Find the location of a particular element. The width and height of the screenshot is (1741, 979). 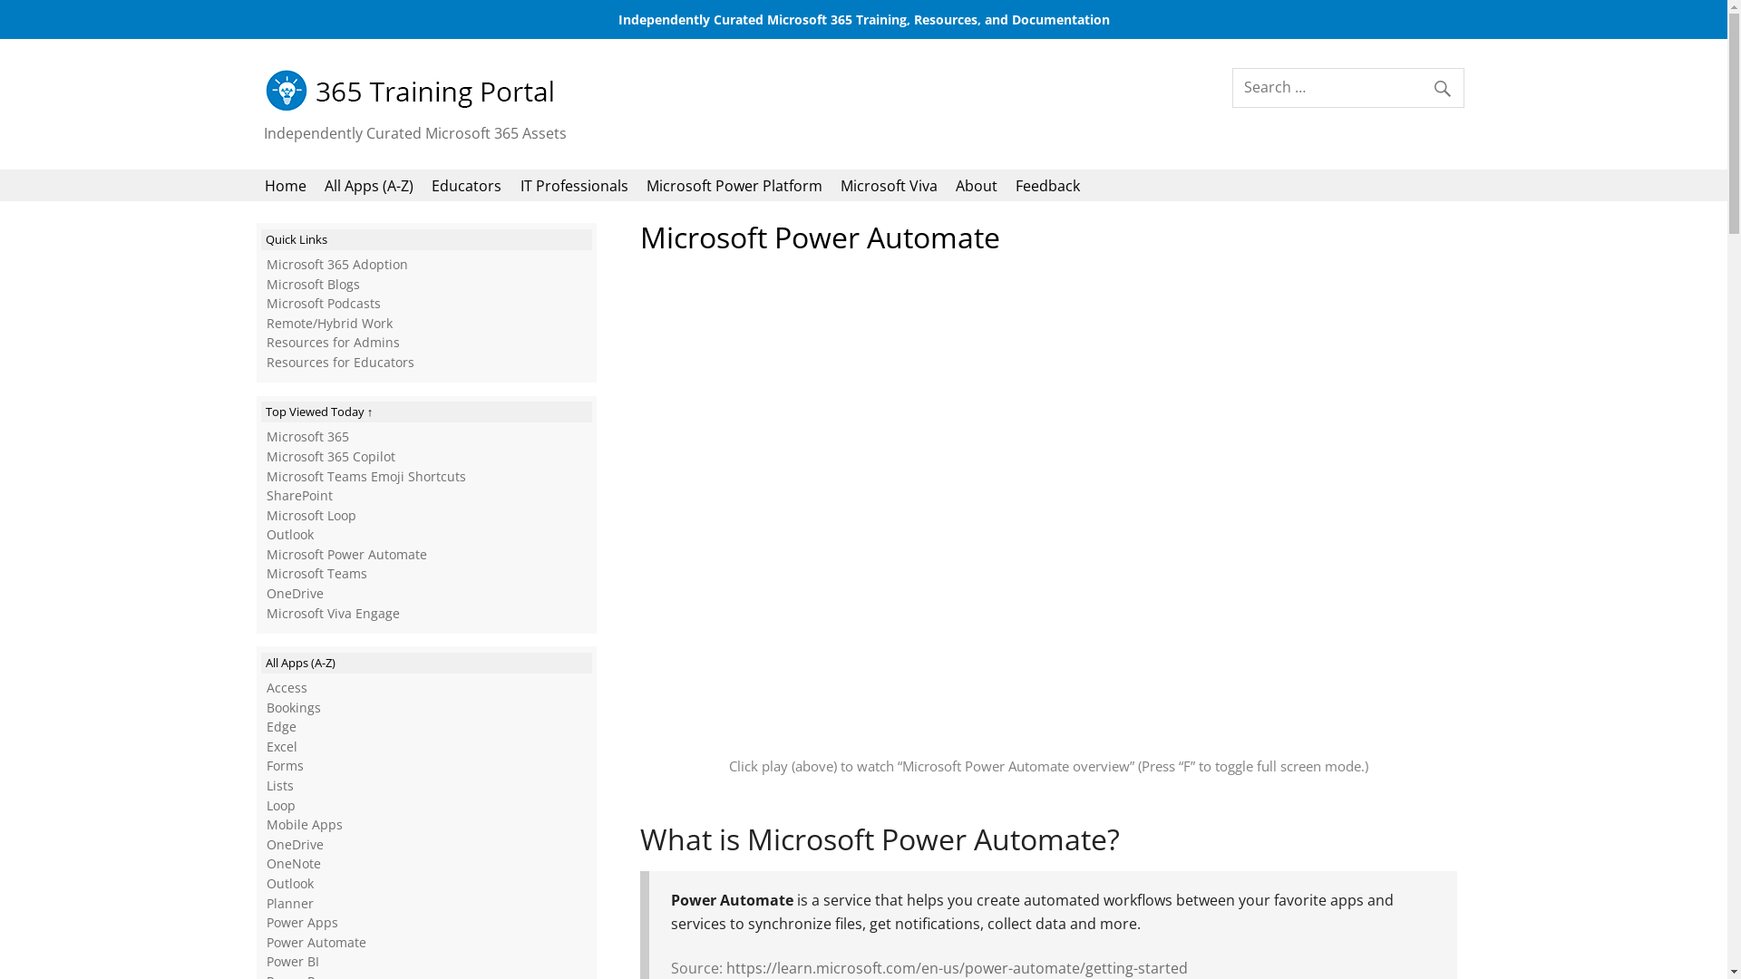

Resources for Educators is located at coordinates (341, 363).